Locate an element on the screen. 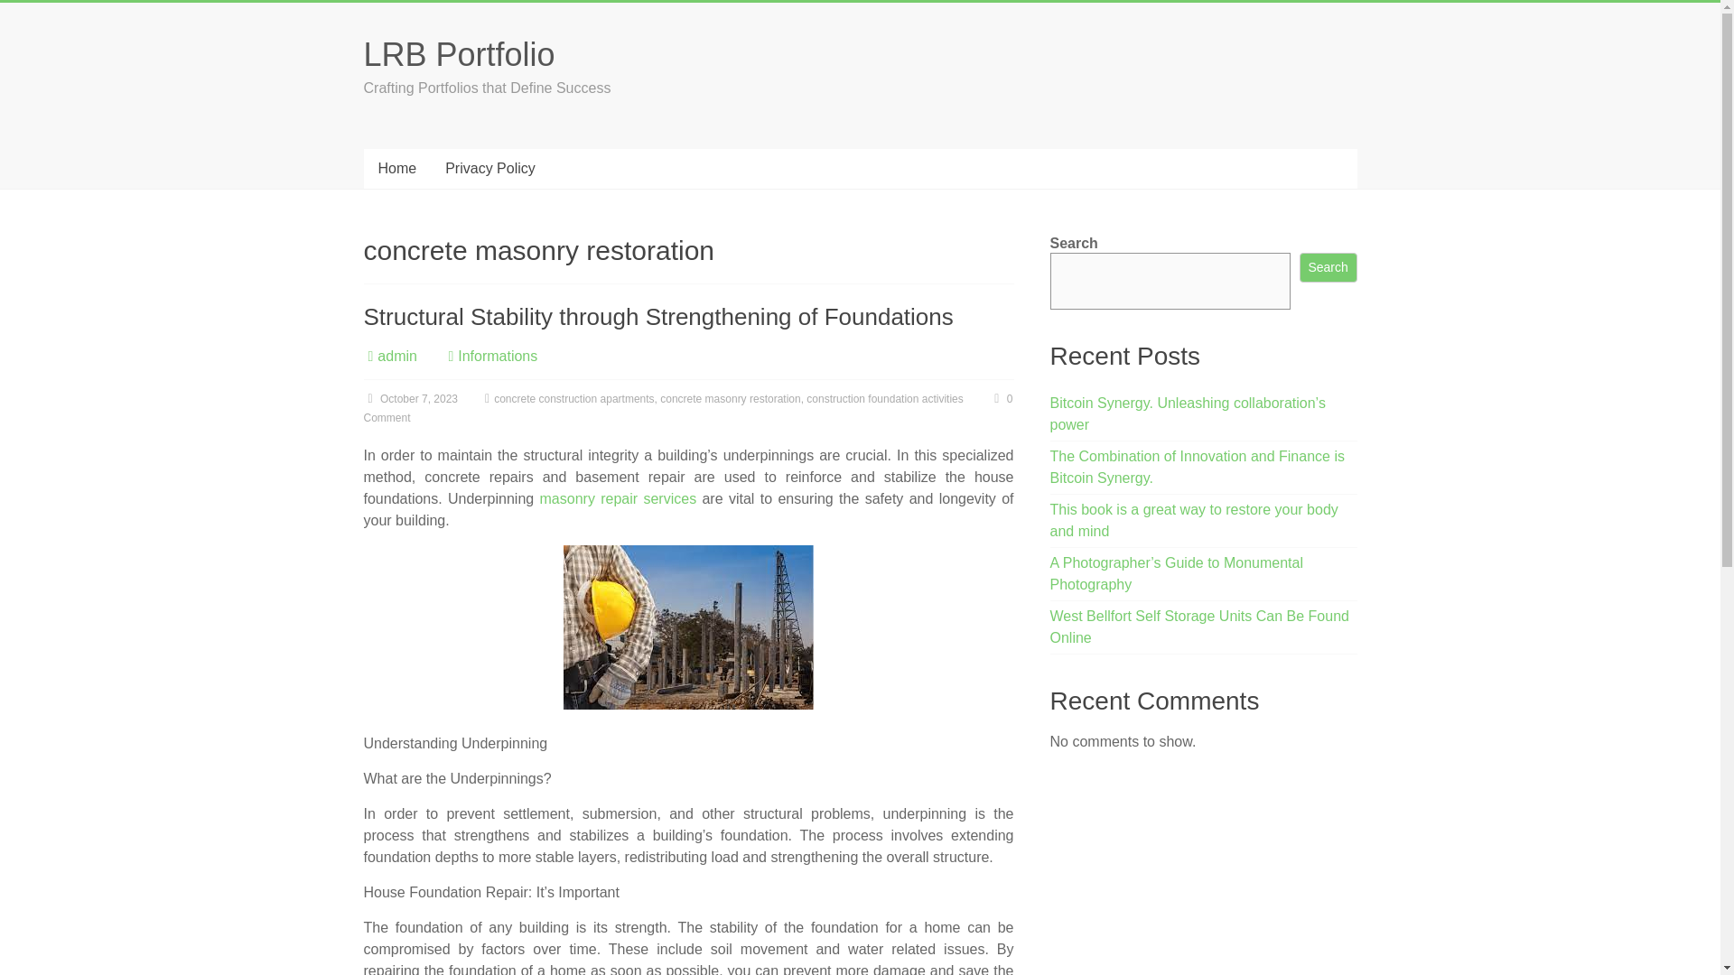  Structural Stability through Strengthening of Foundations is located at coordinates (657, 316).